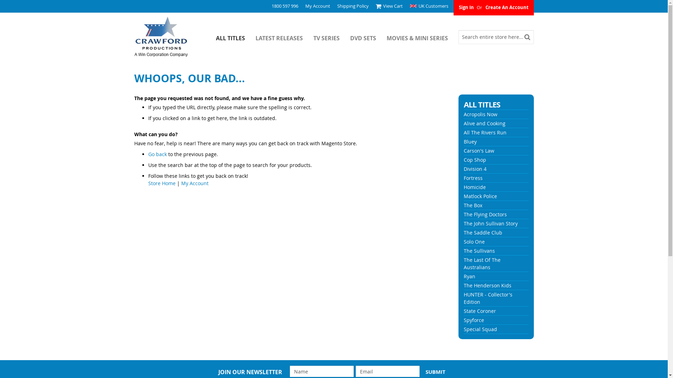 The width and height of the screenshot is (673, 378). Describe the element at coordinates (474, 241) in the screenshot. I see `Solo One` at that location.